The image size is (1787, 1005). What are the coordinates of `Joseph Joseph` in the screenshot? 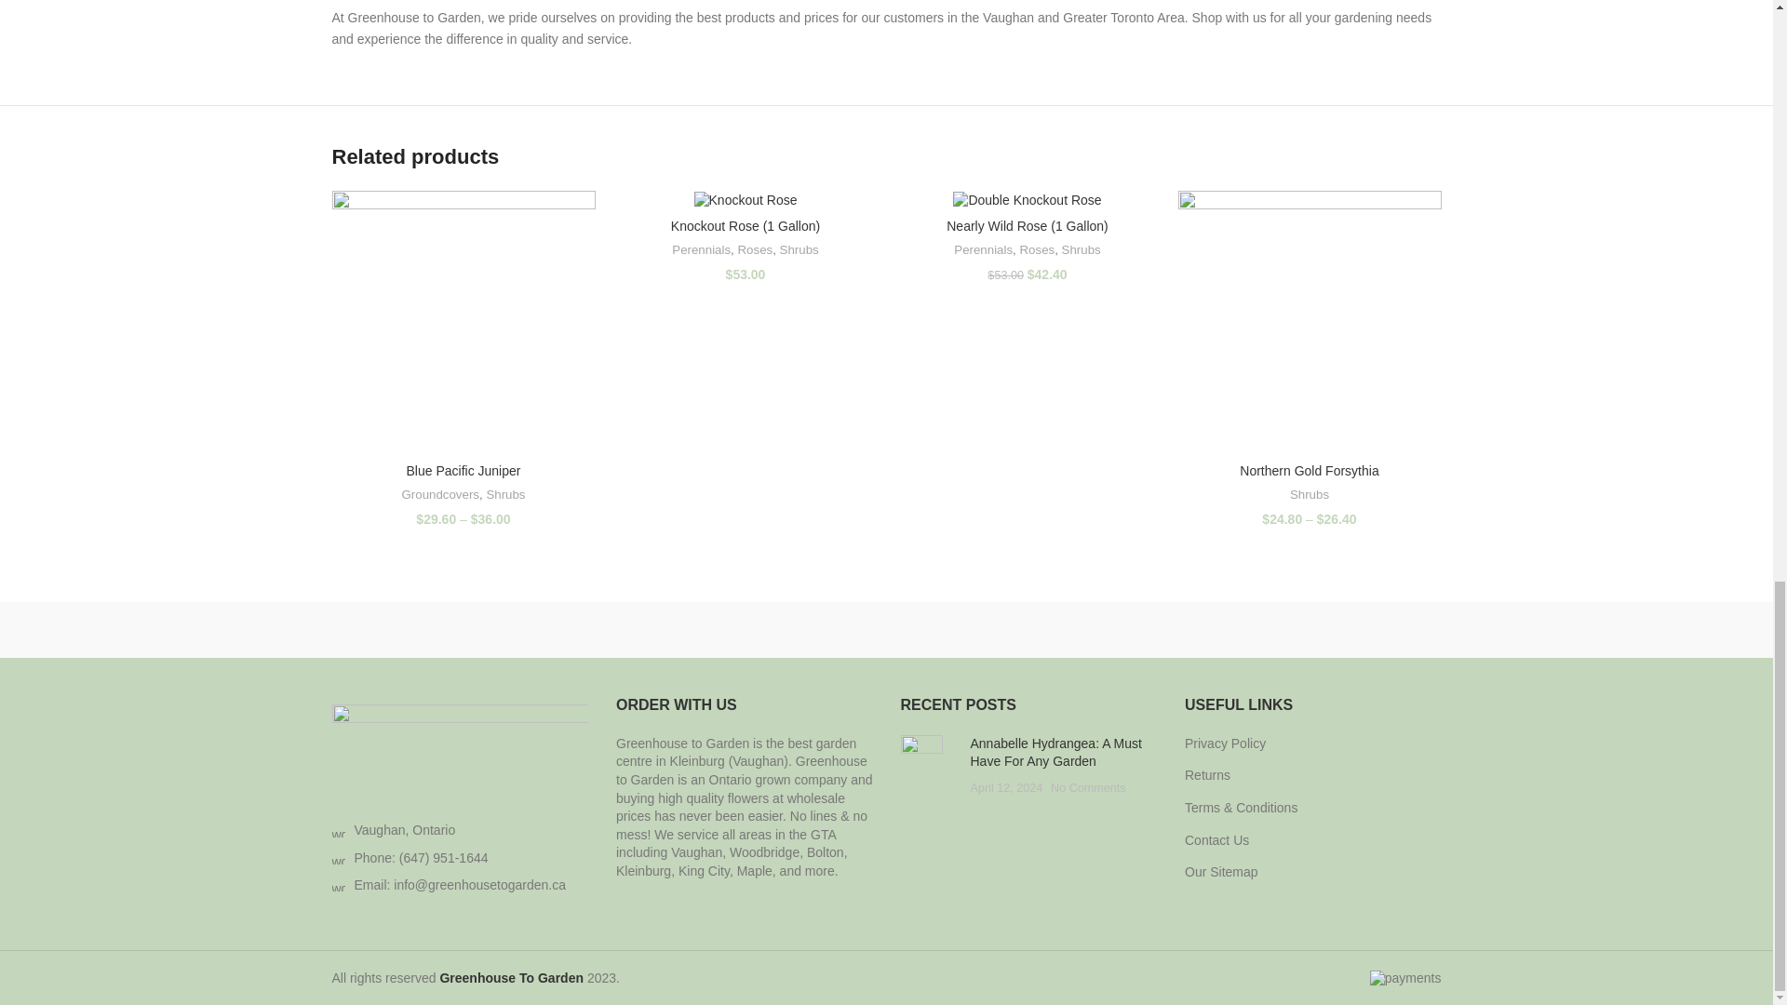 It's located at (1044, 629).